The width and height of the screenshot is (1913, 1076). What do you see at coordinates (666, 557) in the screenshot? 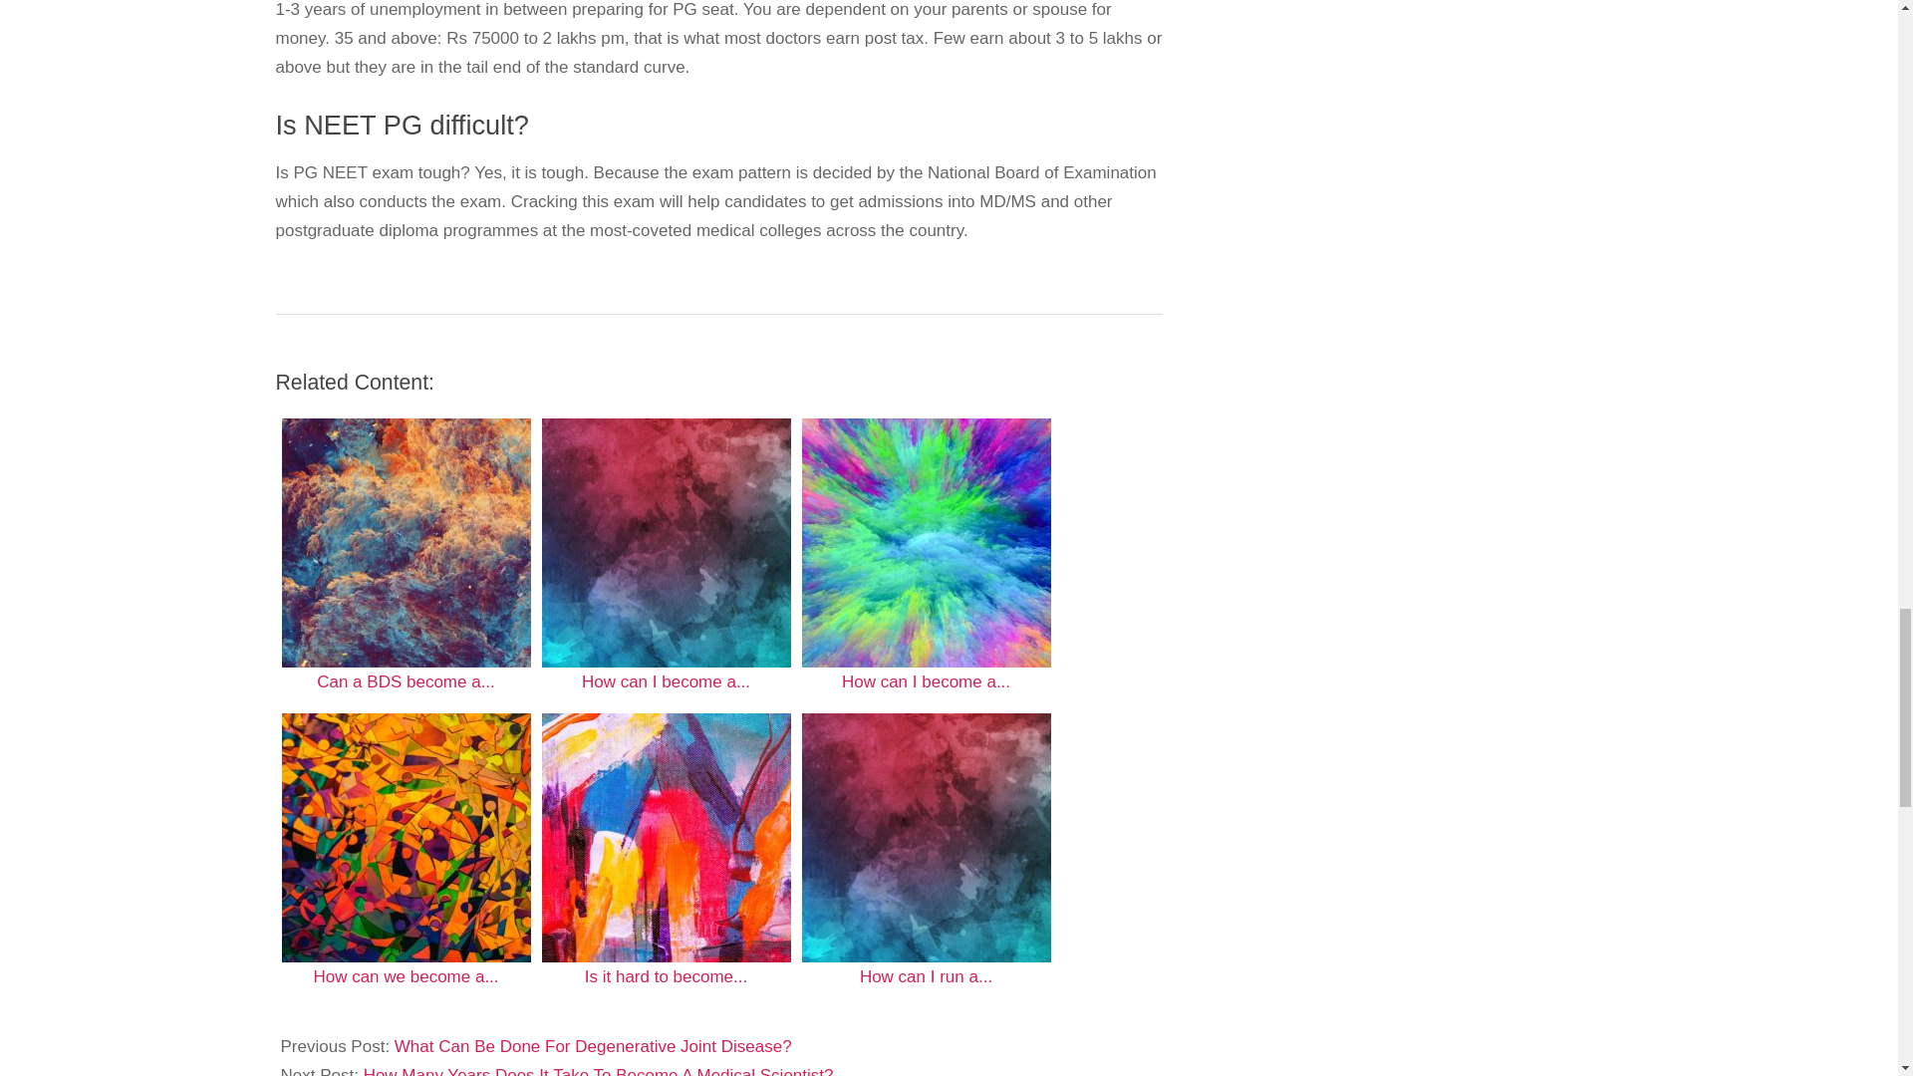
I see `How can I become a...` at bounding box center [666, 557].